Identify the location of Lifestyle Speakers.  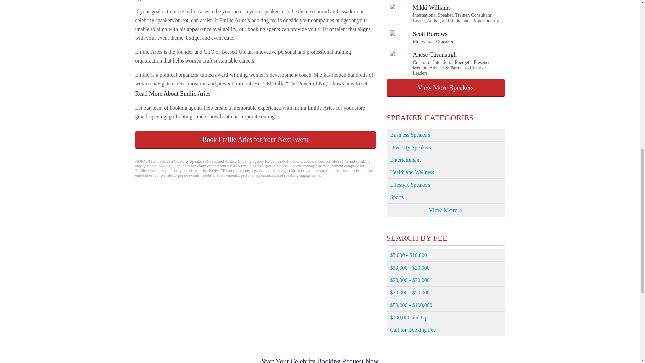
(445, 148).